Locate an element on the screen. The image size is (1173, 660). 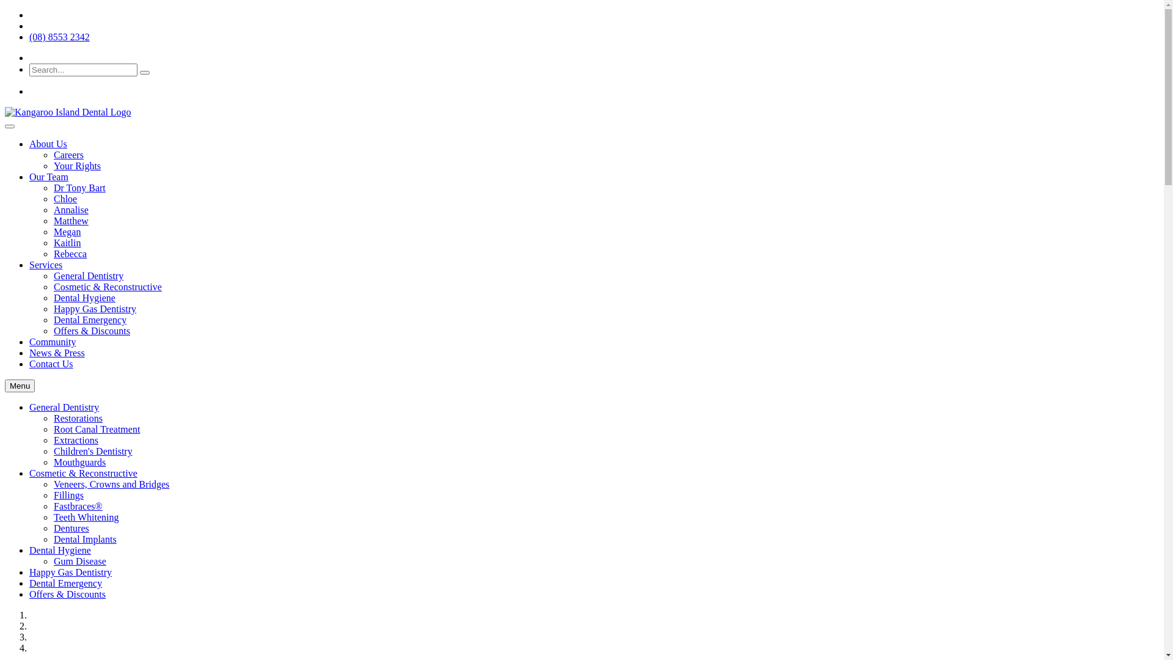
Veneers, Crowns and Bridges is located at coordinates (111, 484).